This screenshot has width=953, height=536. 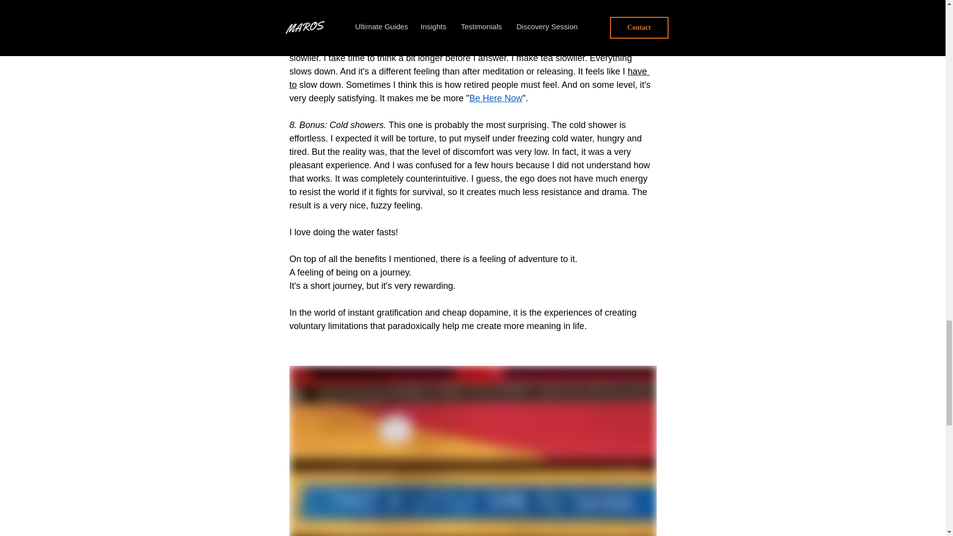 What do you see at coordinates (495, 98) in the screenshot?
I see `Be Here Now` at bounding box center [495, 98].